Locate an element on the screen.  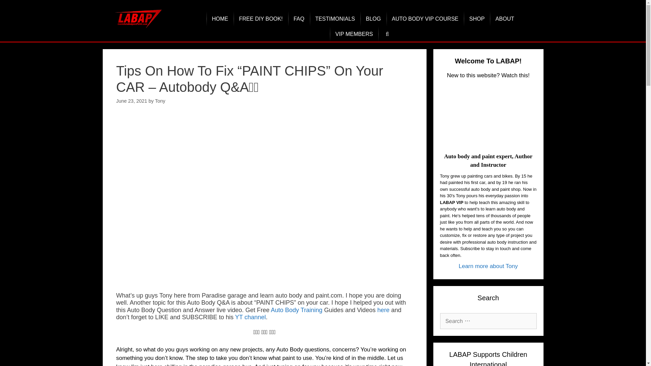
View all posts by Tony is located at coordinates (160, 101).